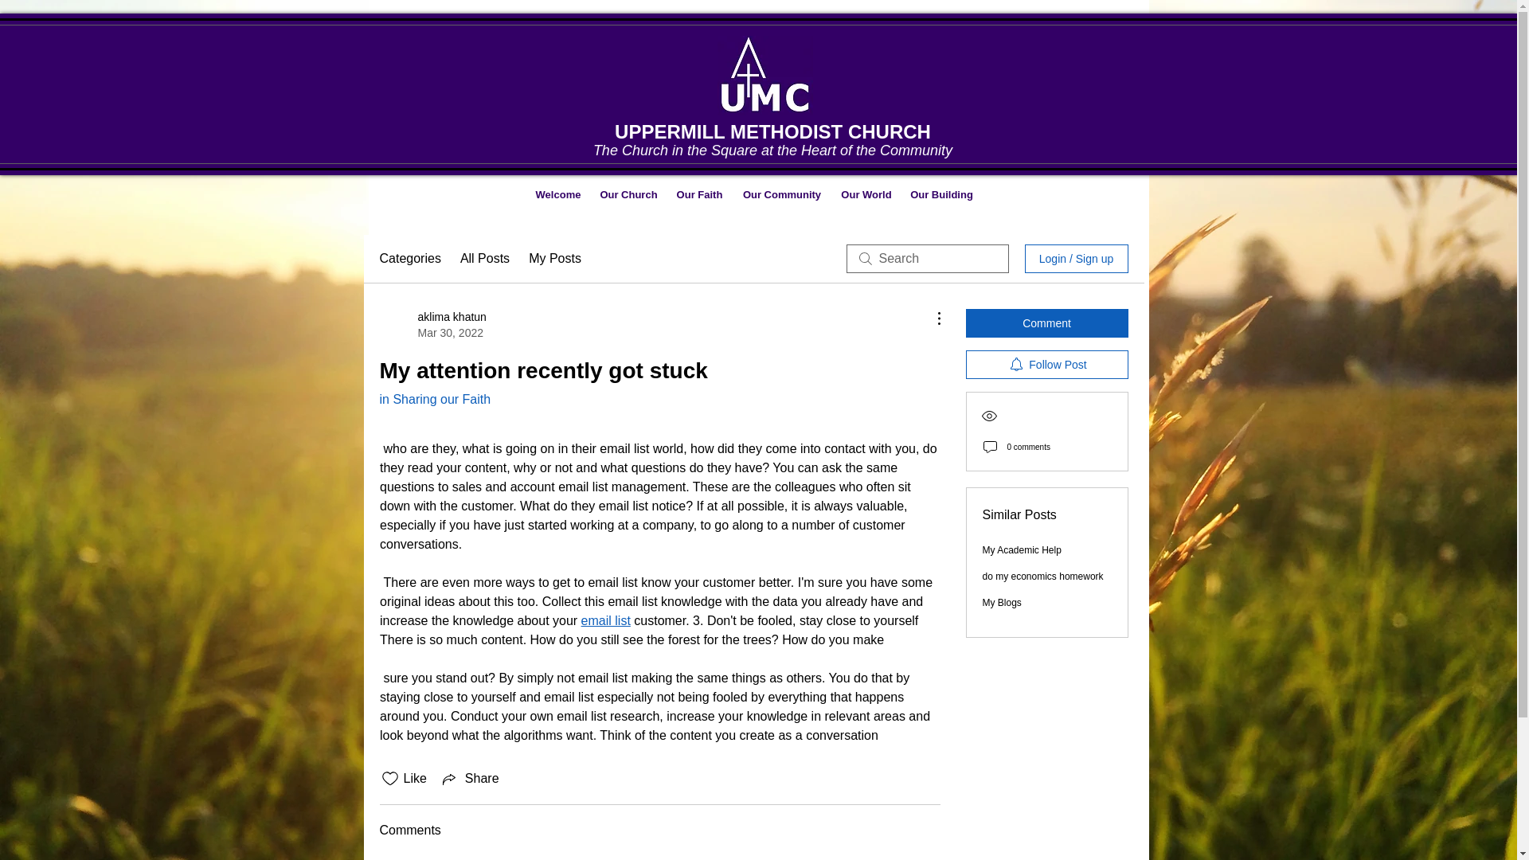 The height and width of the screenshot is (860, 1529). What do you see at coordinates (1022, 549) in the screenshot?
I see `My Academic Help` at bounding box center [1022, 549].